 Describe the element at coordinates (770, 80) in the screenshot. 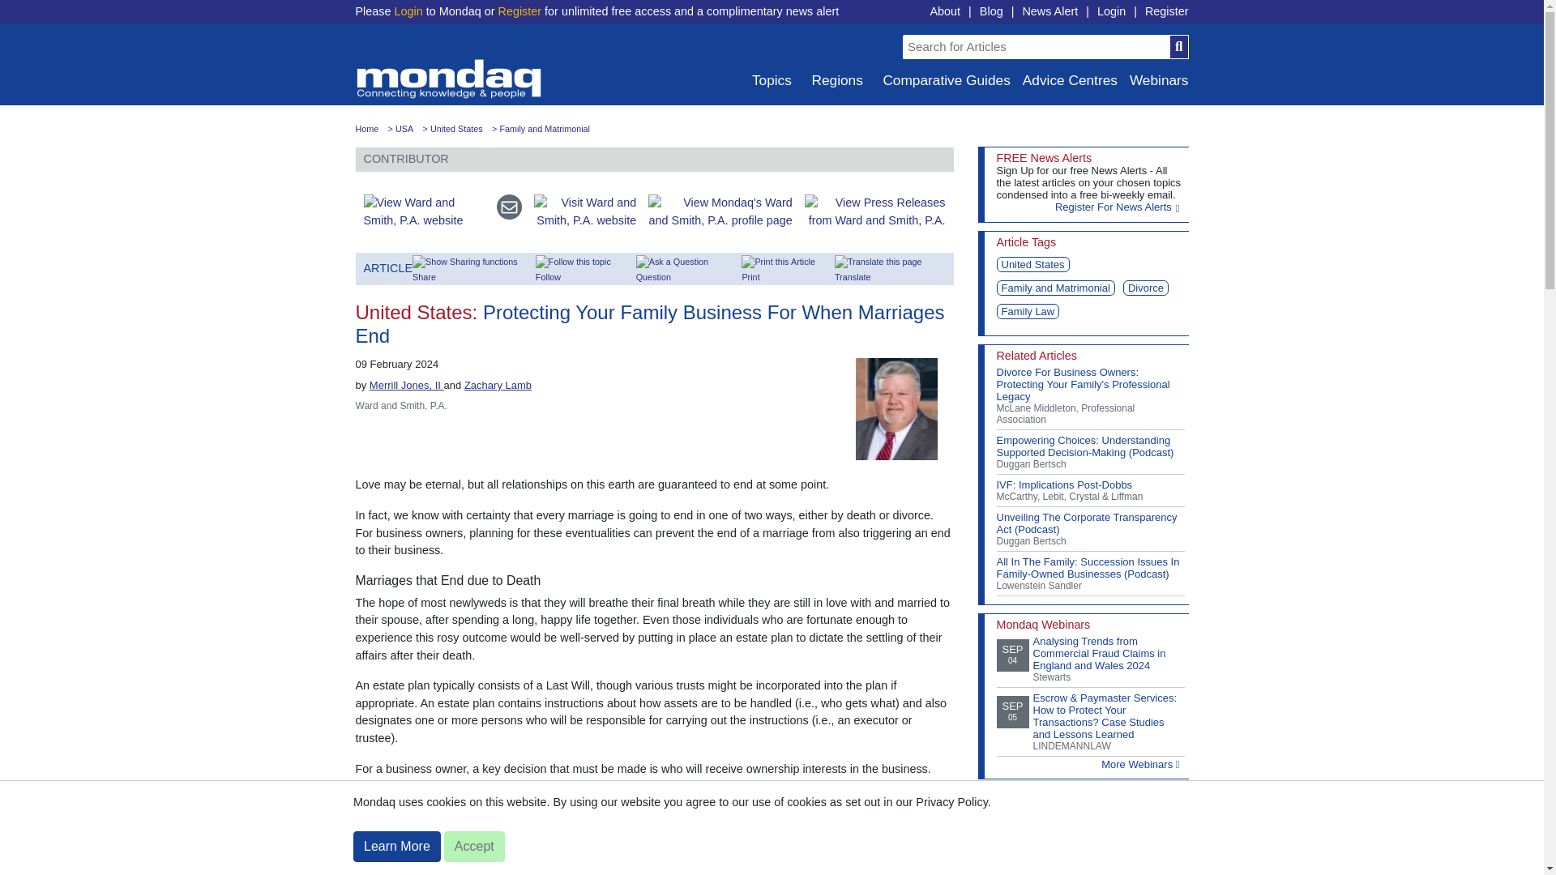

I see `Topics  ` at that location.